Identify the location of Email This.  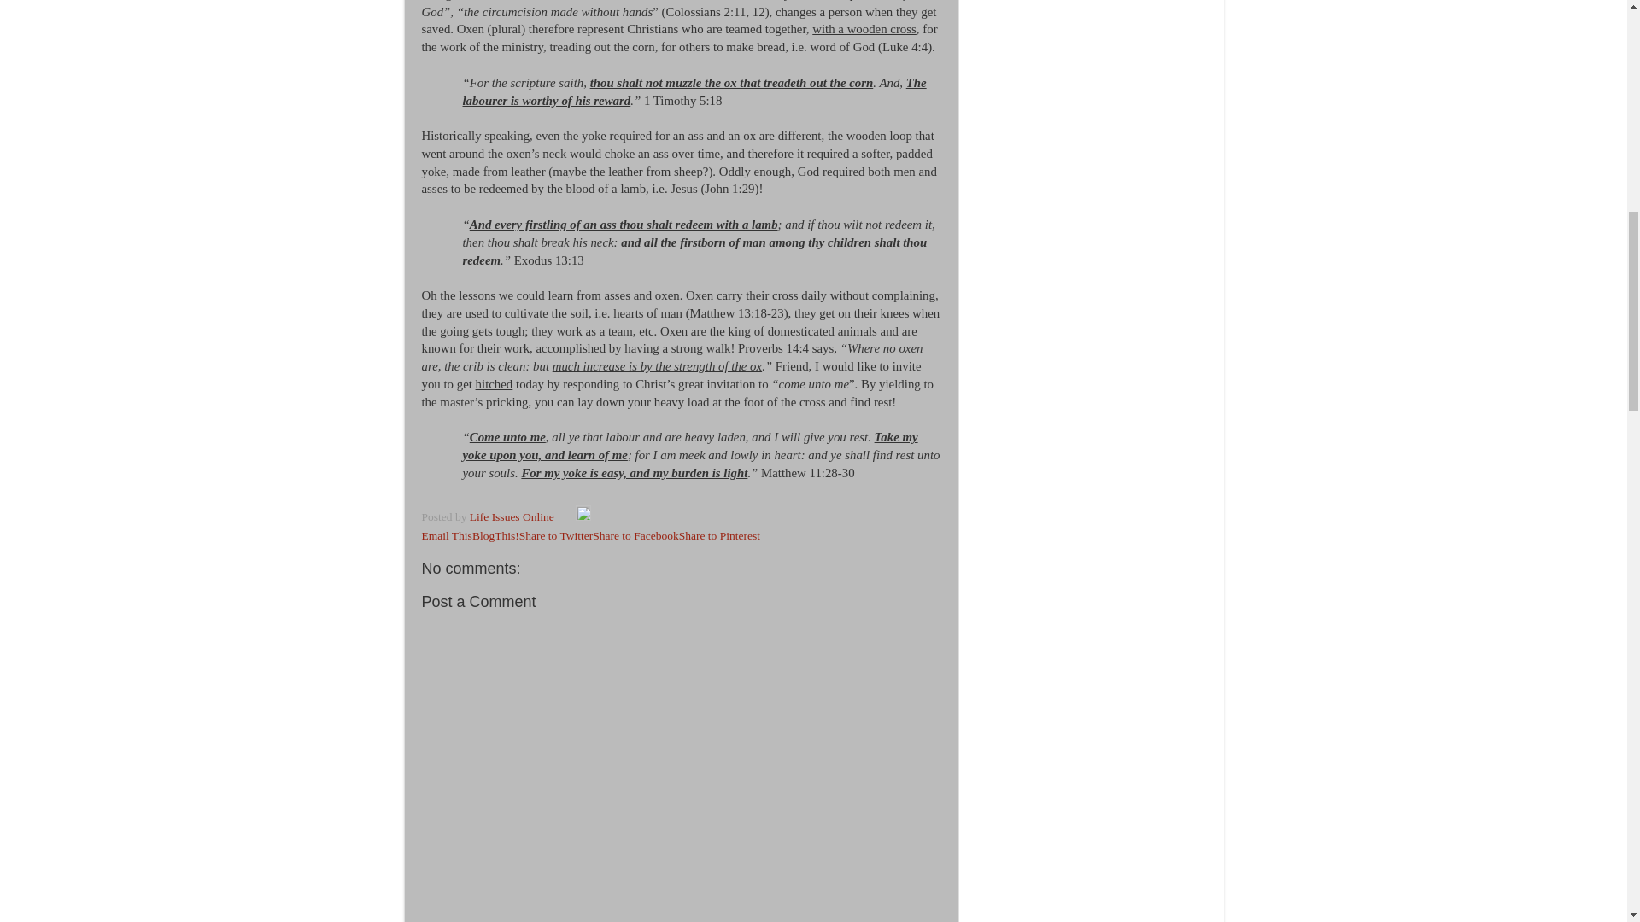
(446, 535).